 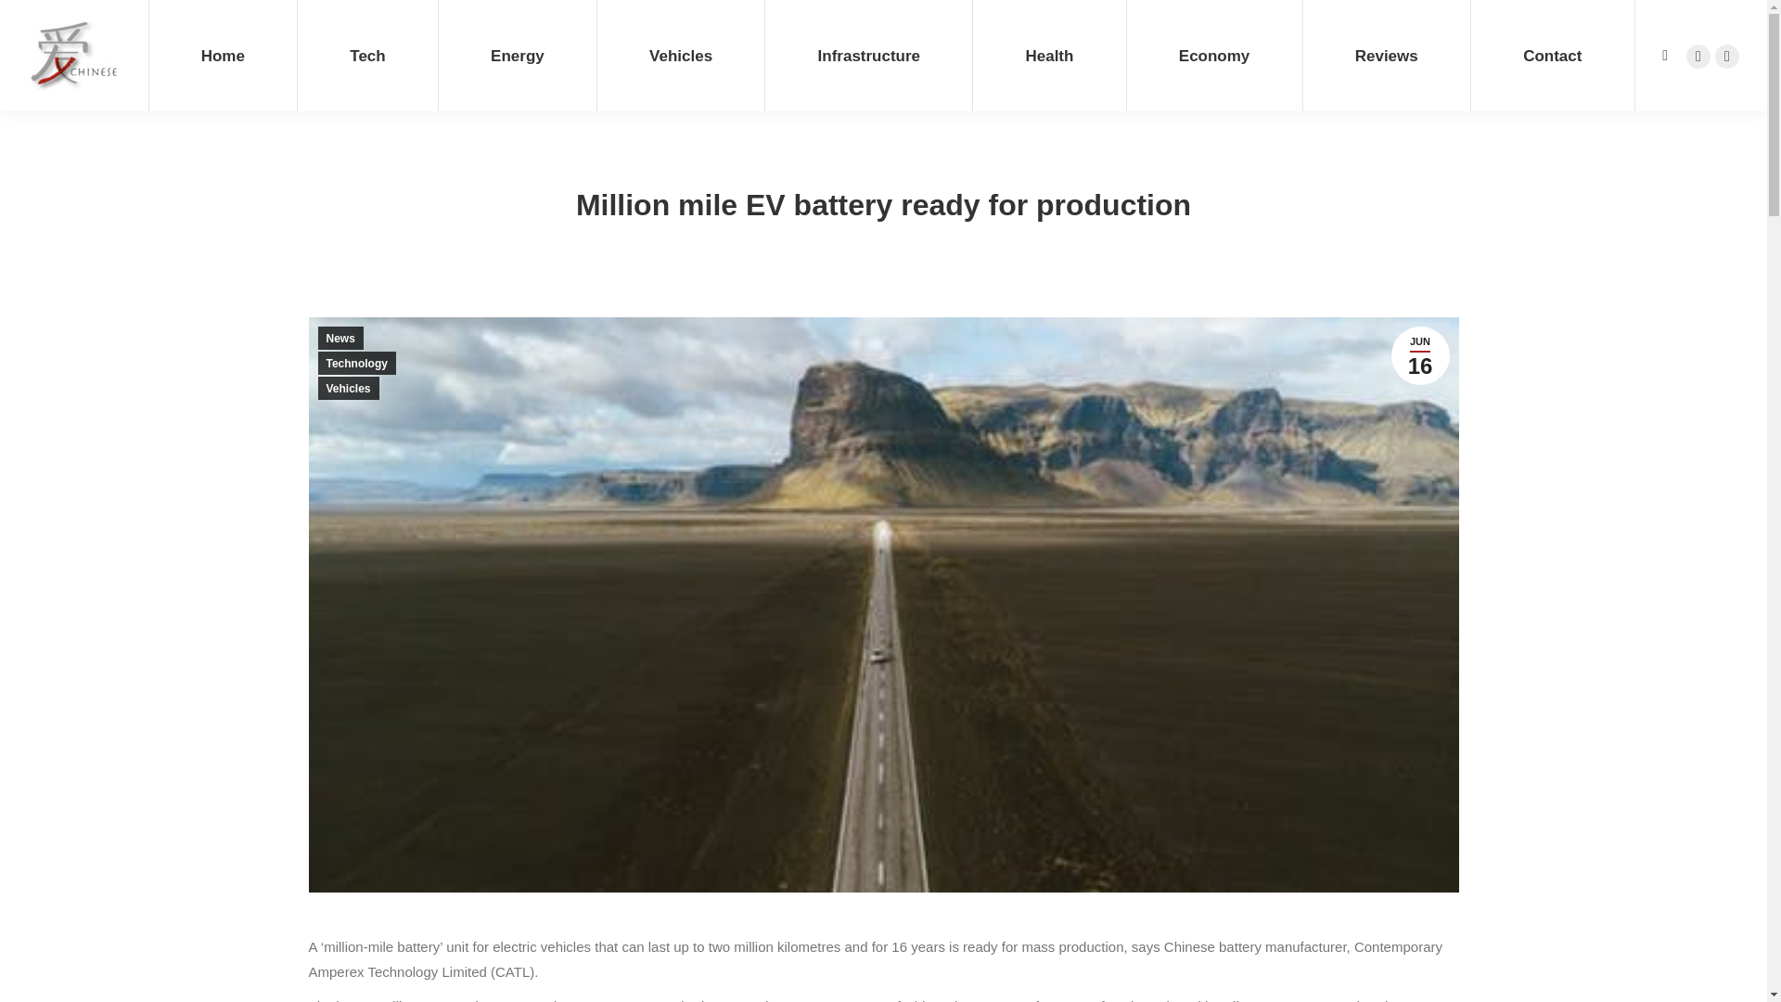 What do you see at coordinates (1048, 56) in the screenshot?
I see `Health` at bounding box center [1048, 56].